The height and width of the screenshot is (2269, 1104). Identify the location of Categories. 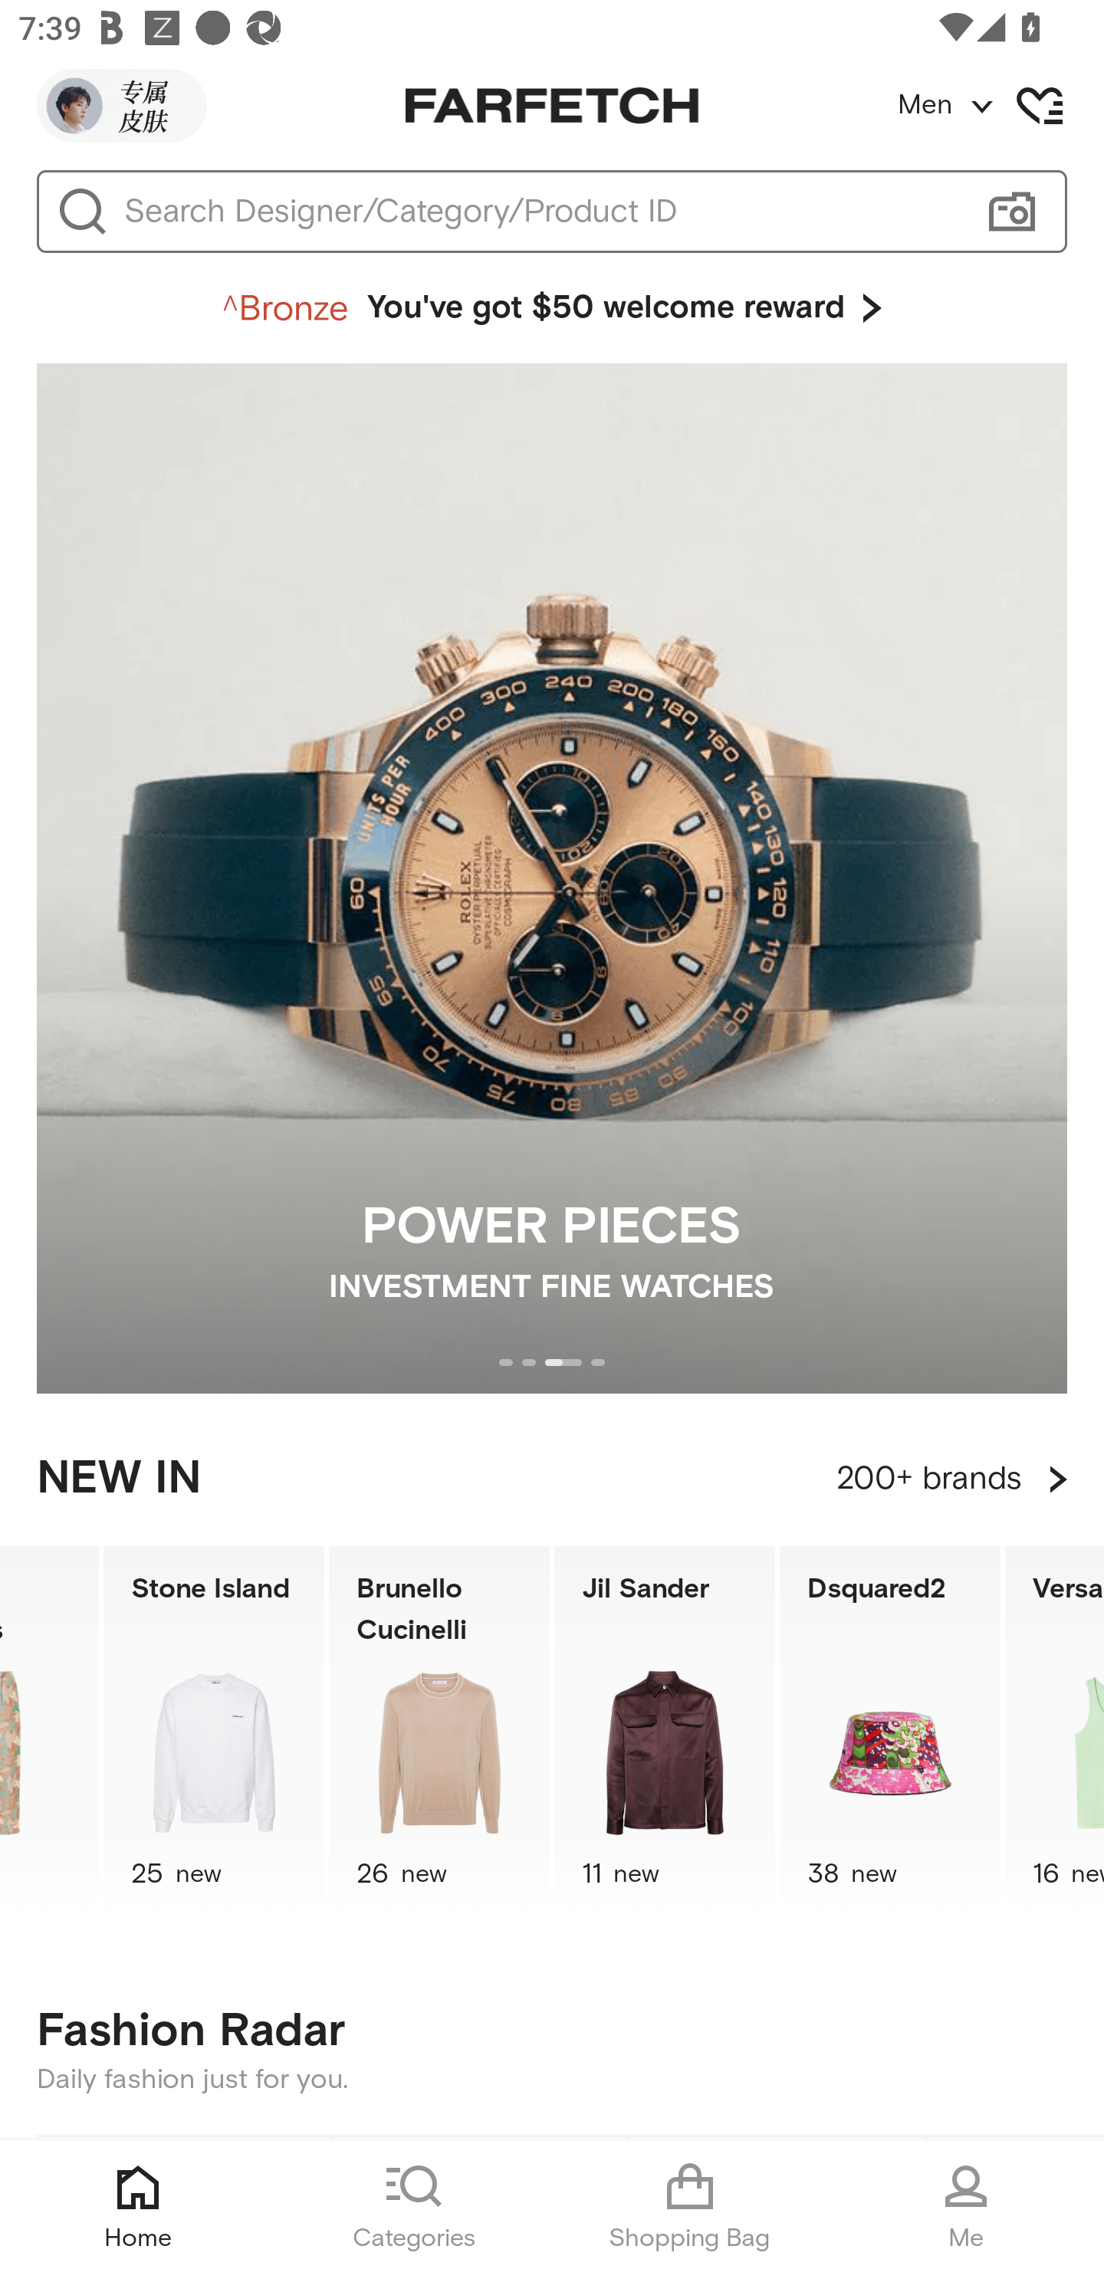
(414, 2205).